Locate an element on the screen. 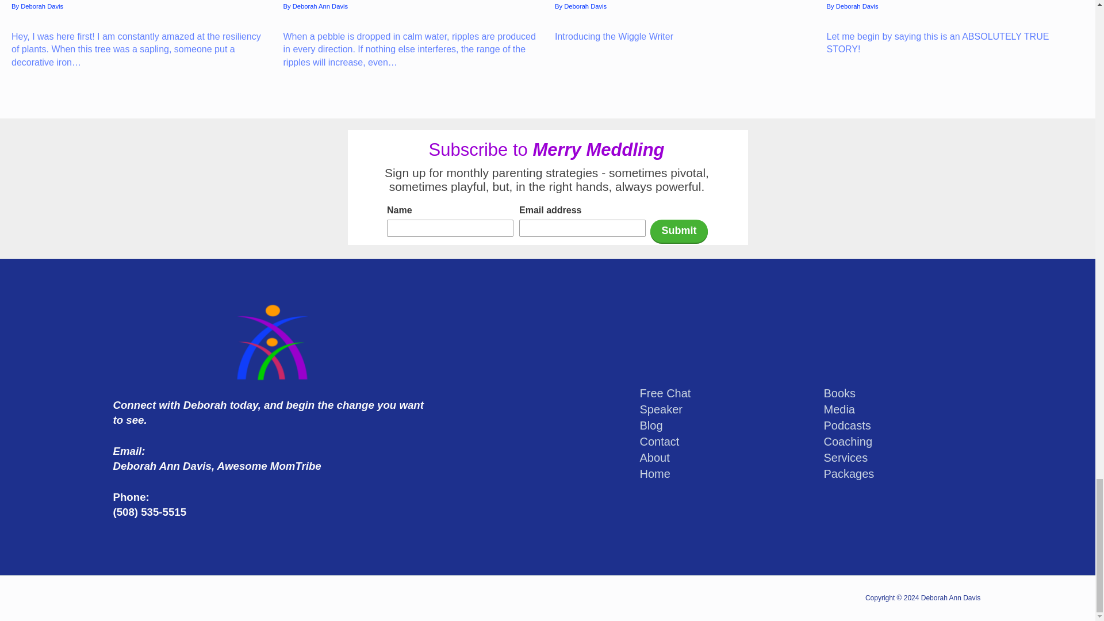 This screenshot has width=1104, height=621. View all posts by Deborah Davis is located at coordinates (41, 6).